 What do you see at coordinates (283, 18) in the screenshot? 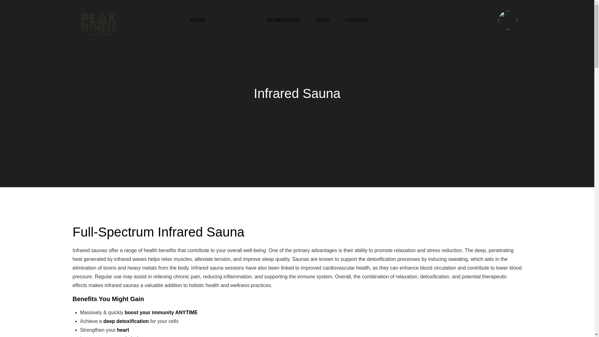
I see `MEMBERSHIP` at bounding box center [283, 18].